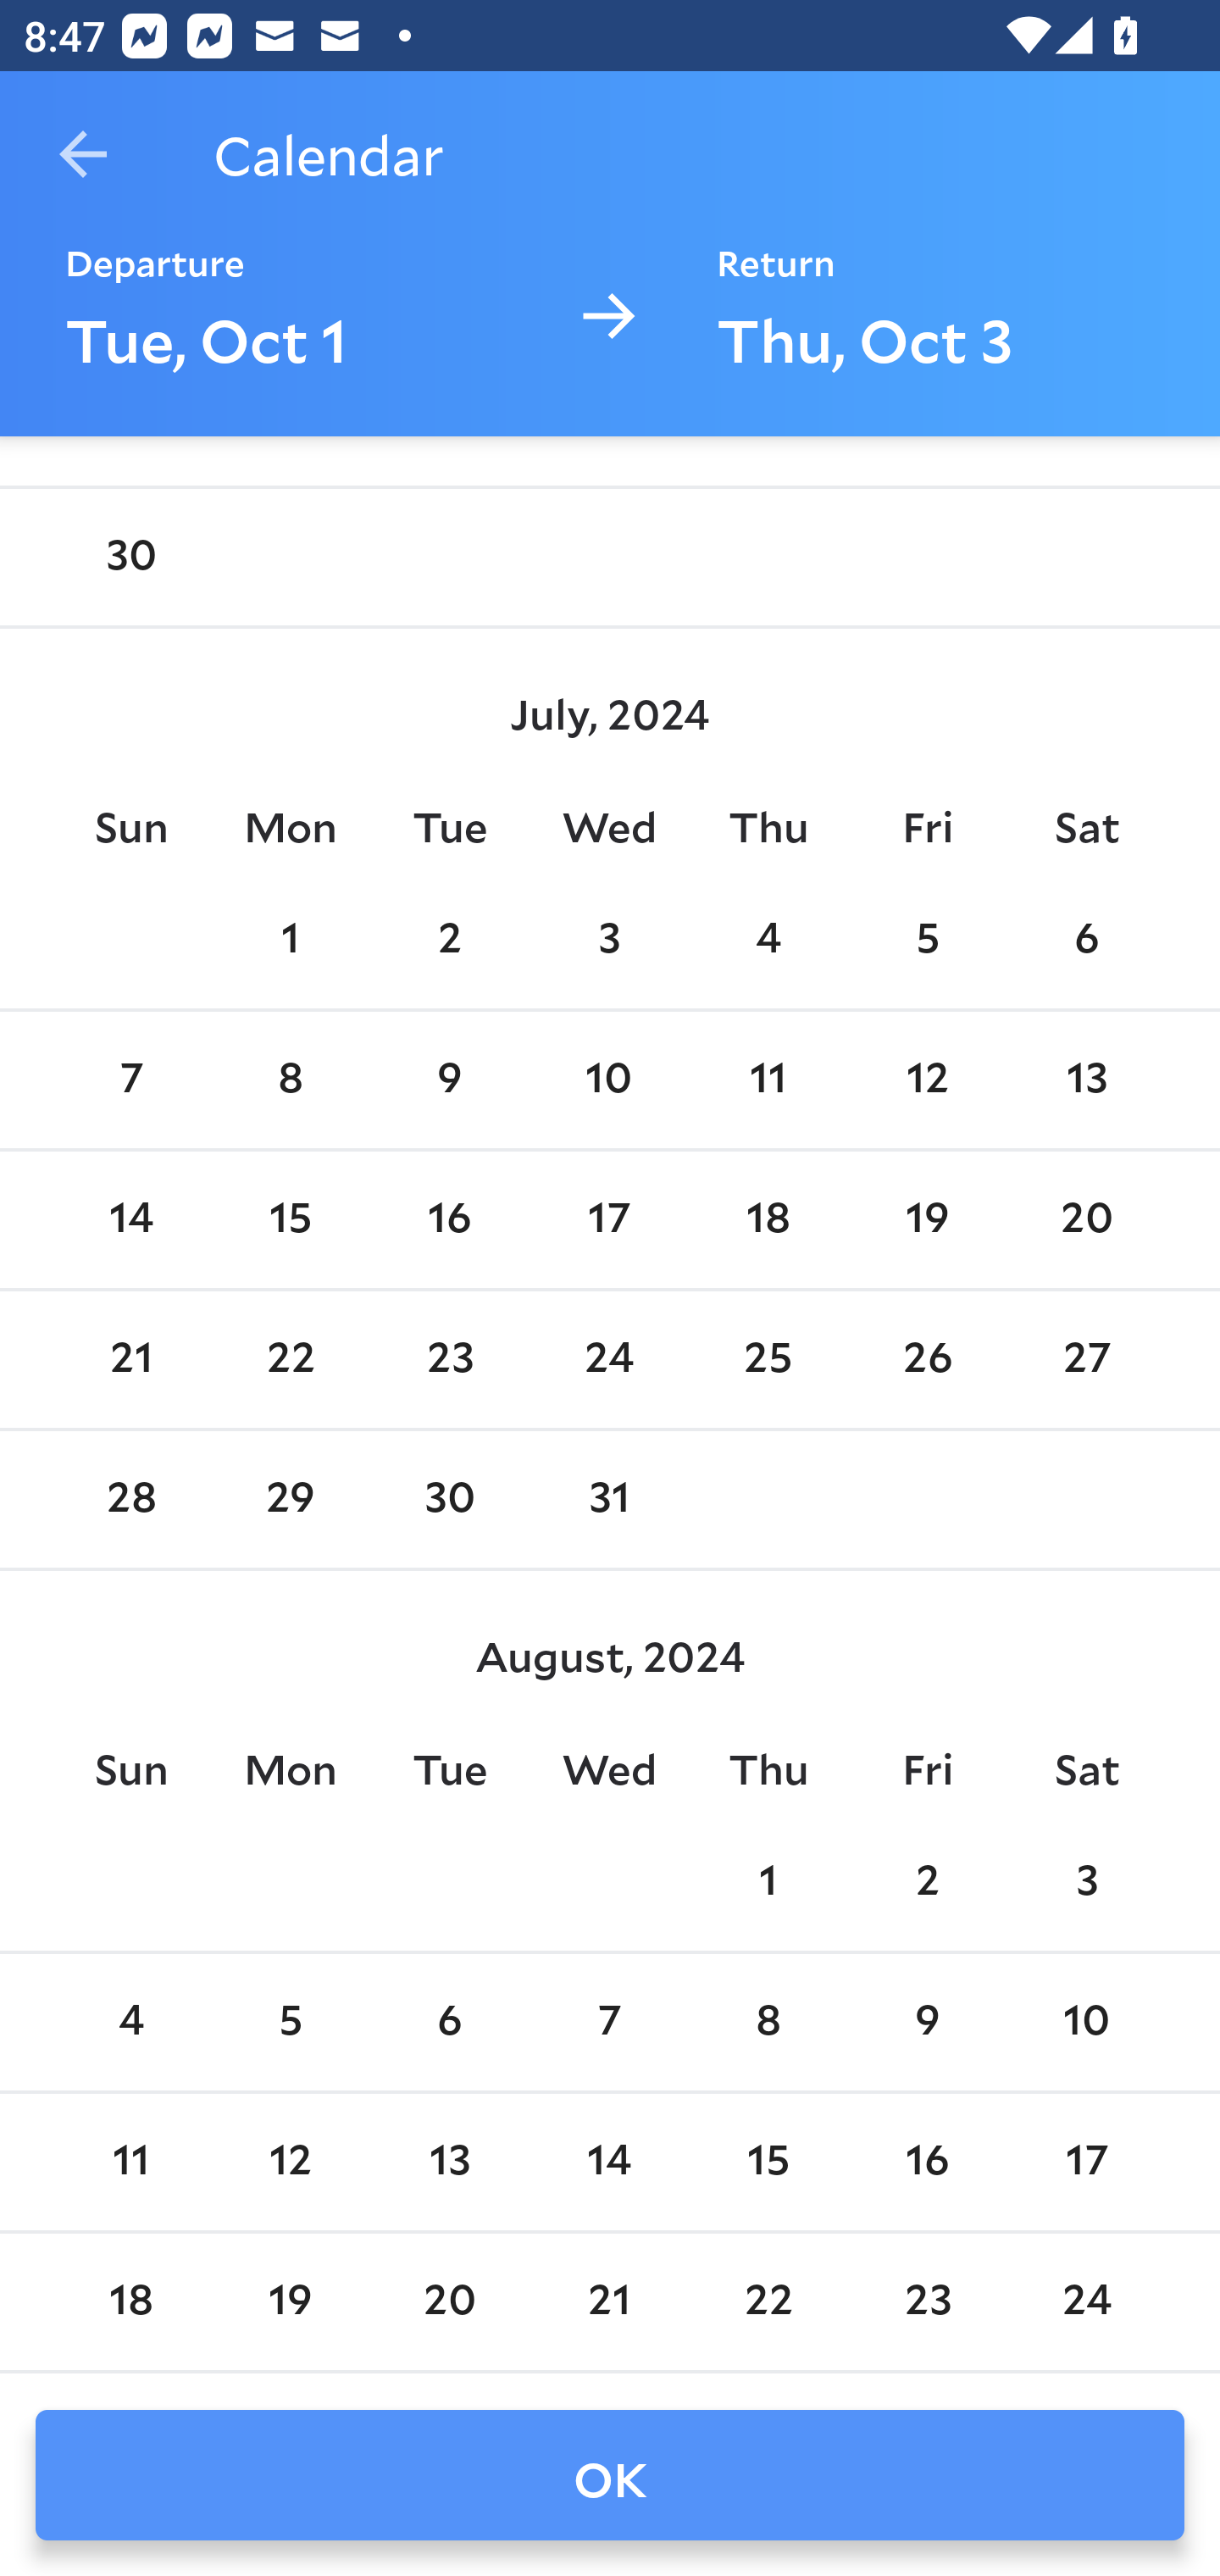  Describe the element at coordinates (609, 940) in the screenshot. I see `3` at that location.